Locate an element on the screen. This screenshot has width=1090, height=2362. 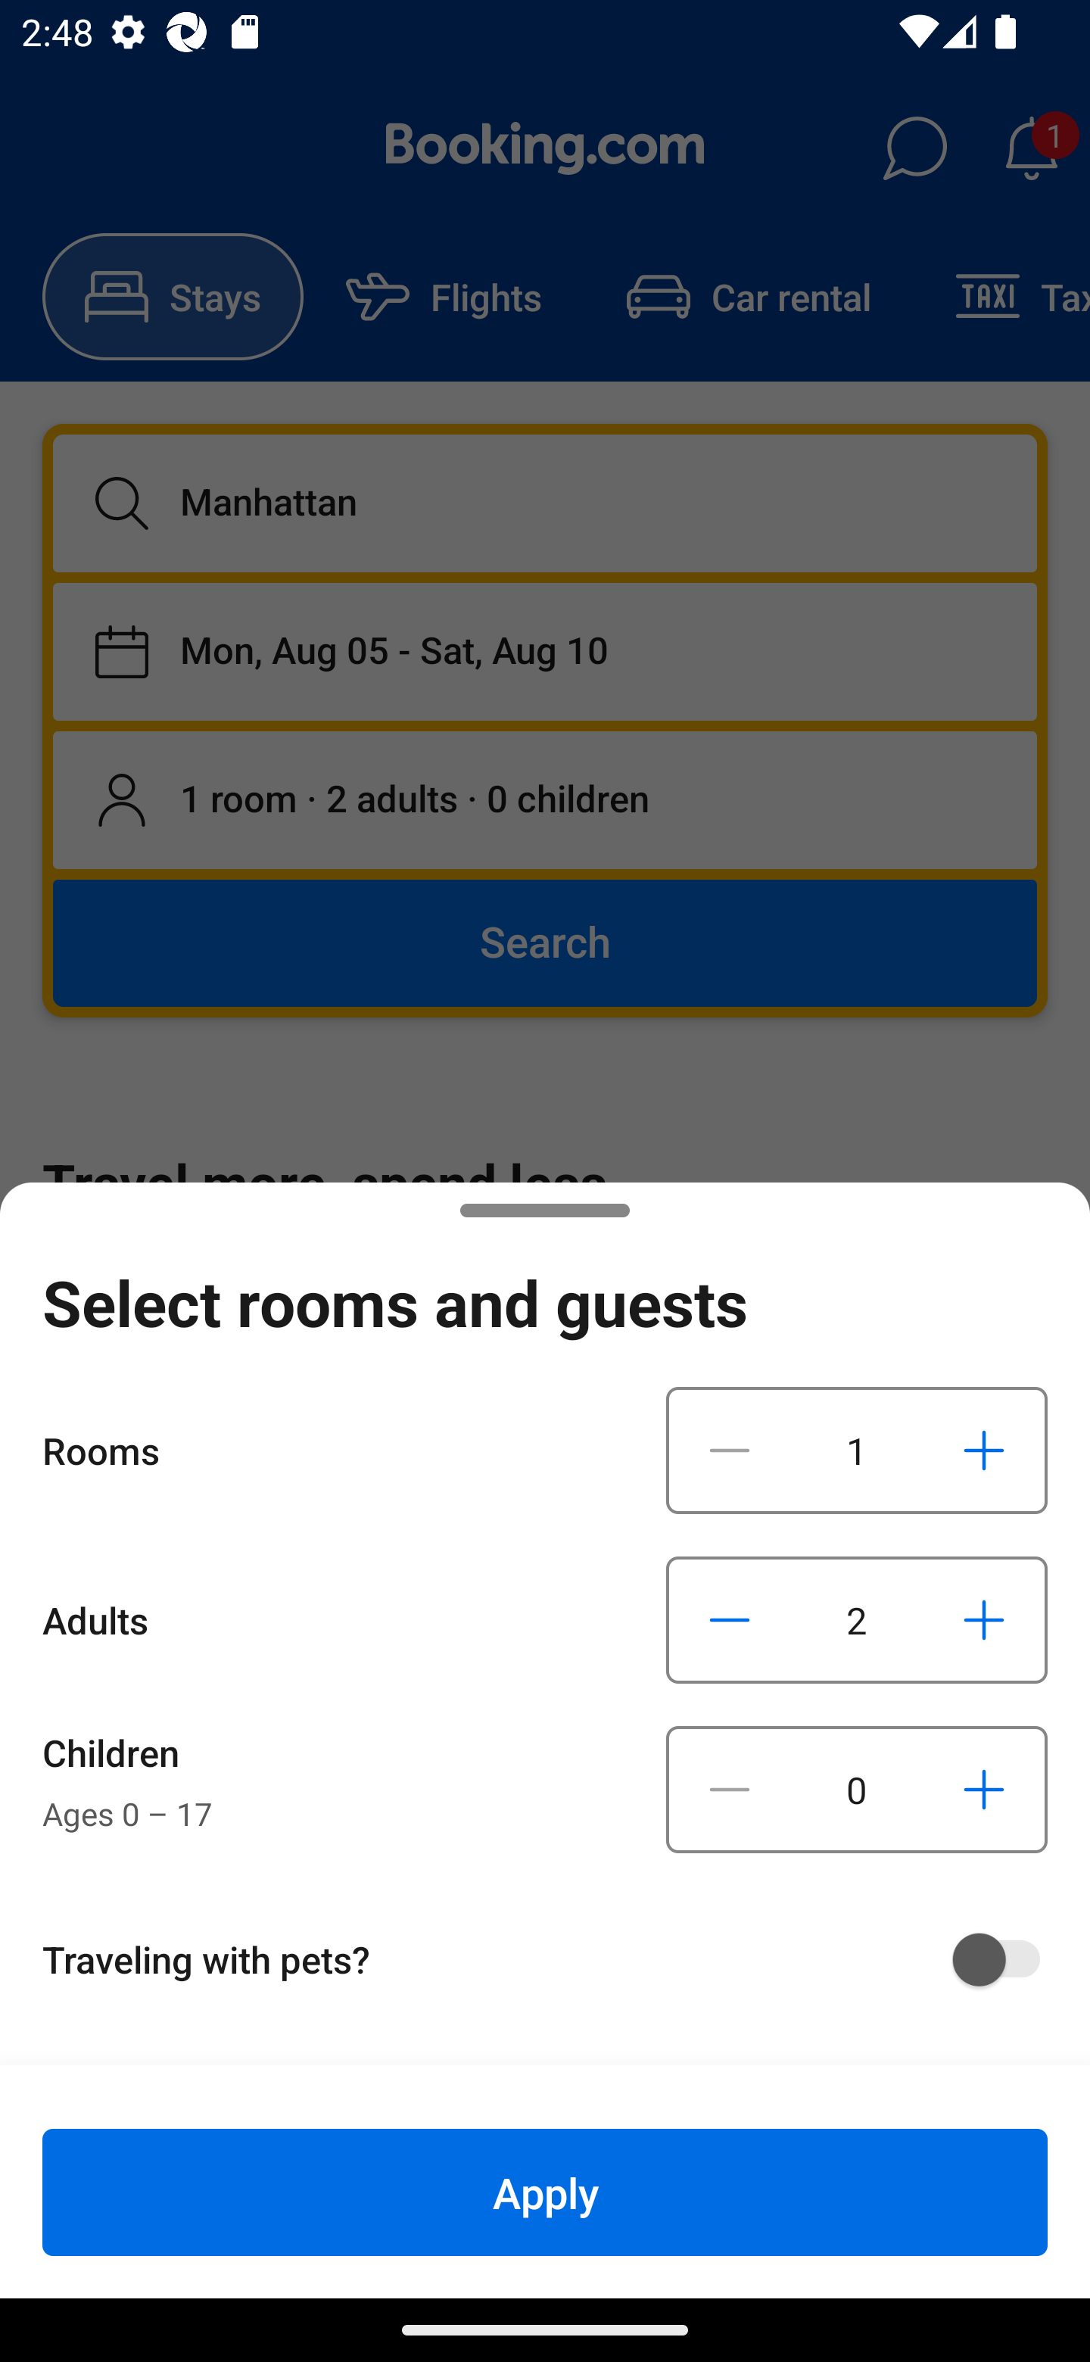
Increase is located at coordinates (983, 1450).